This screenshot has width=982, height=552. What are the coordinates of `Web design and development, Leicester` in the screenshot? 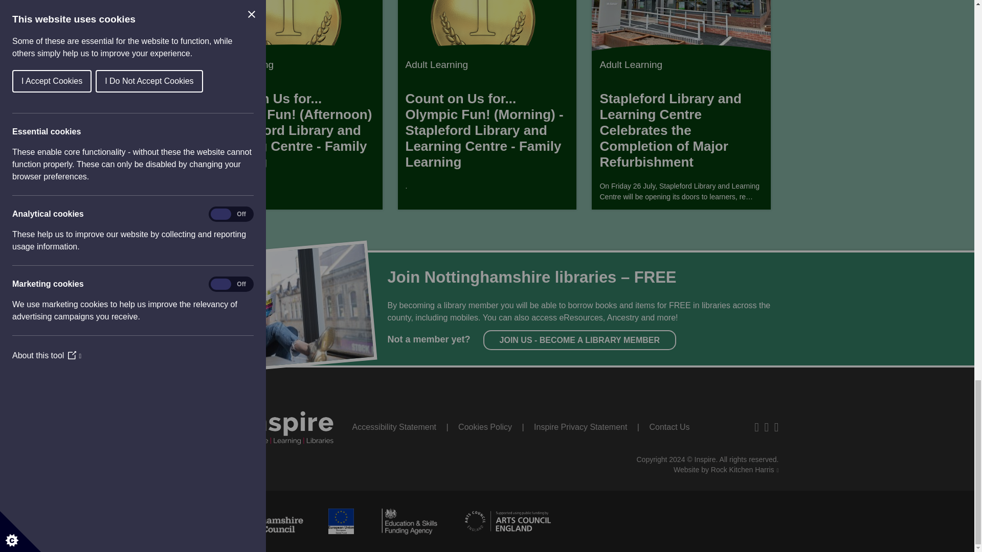 It's located at (726, 469).